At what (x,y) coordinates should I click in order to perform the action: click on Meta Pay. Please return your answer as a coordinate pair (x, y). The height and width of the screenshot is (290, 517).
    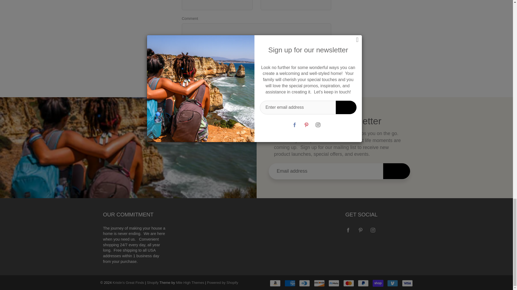
    Looking at the image, I should click on (334, 283).